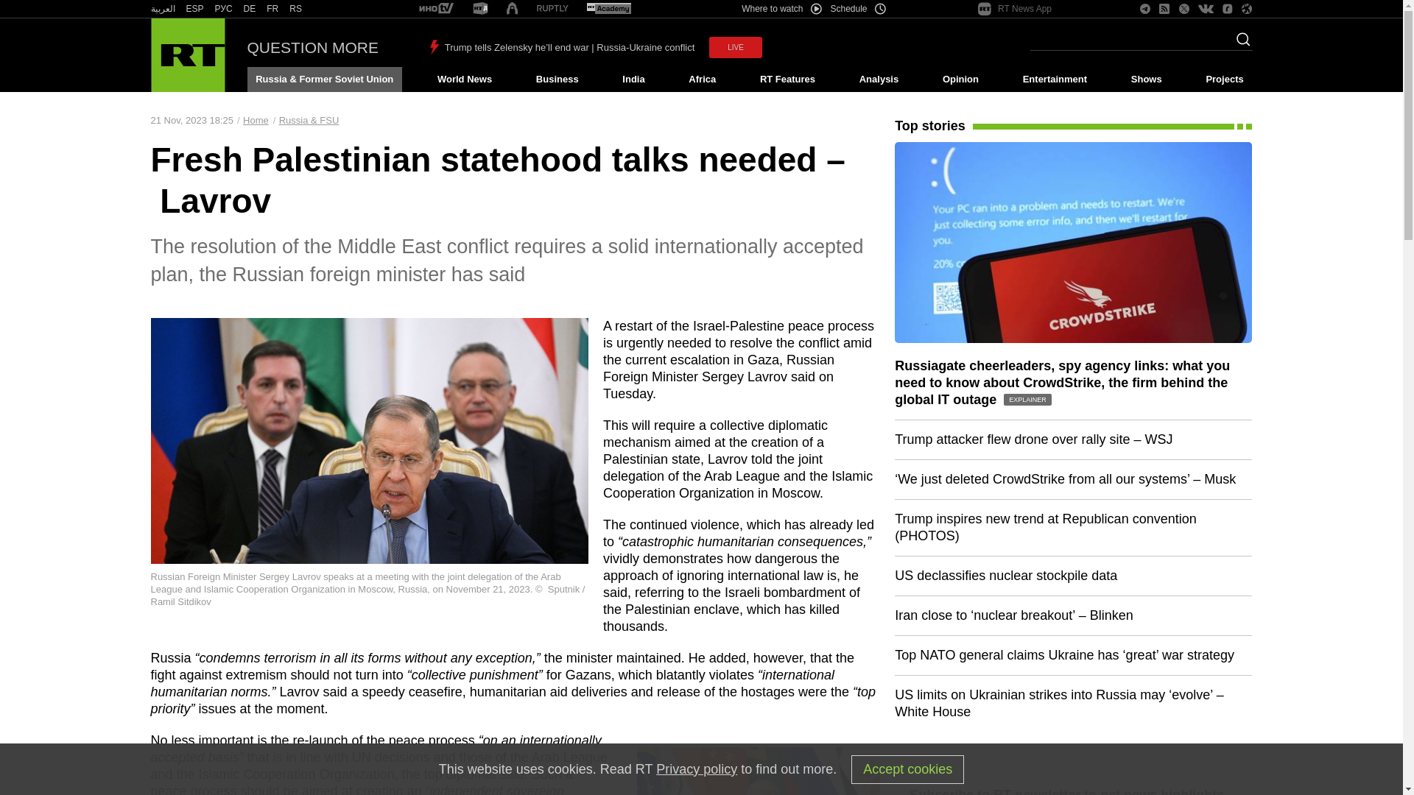 The height and width of the screenshot is (795, 1414). Describe the element at coordinates (1146, 79) in the screenshot. I see `Shows` at that location.